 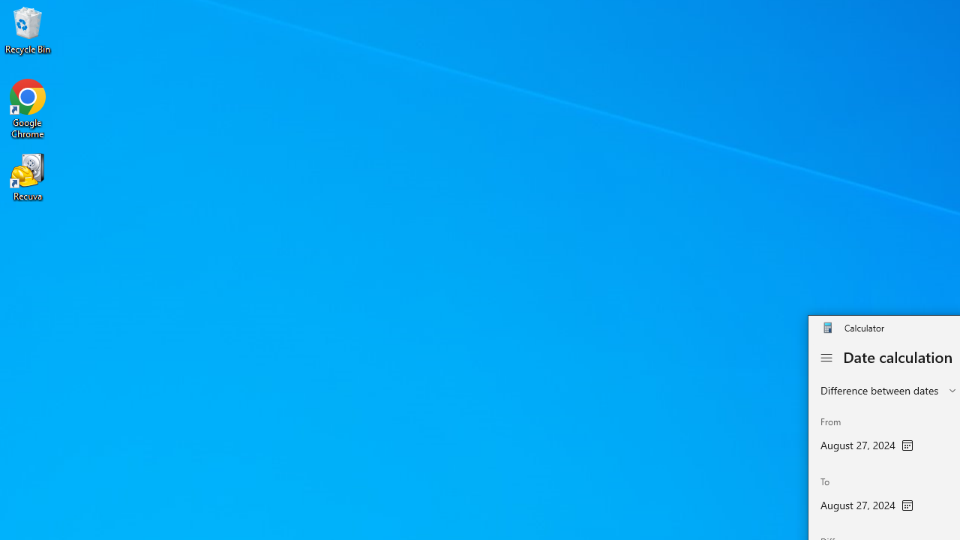 What do you see at coordinates (867, 496) in the screenshot?
I see `To` at bounding box center [867, 496].